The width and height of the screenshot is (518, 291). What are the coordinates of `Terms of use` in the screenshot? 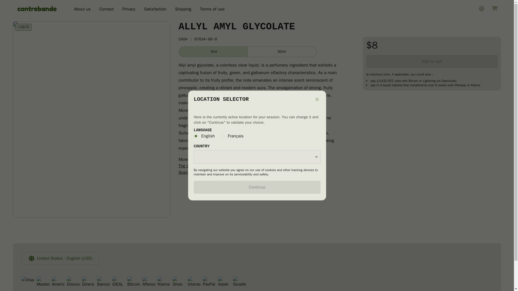 It's located at (212, 10).